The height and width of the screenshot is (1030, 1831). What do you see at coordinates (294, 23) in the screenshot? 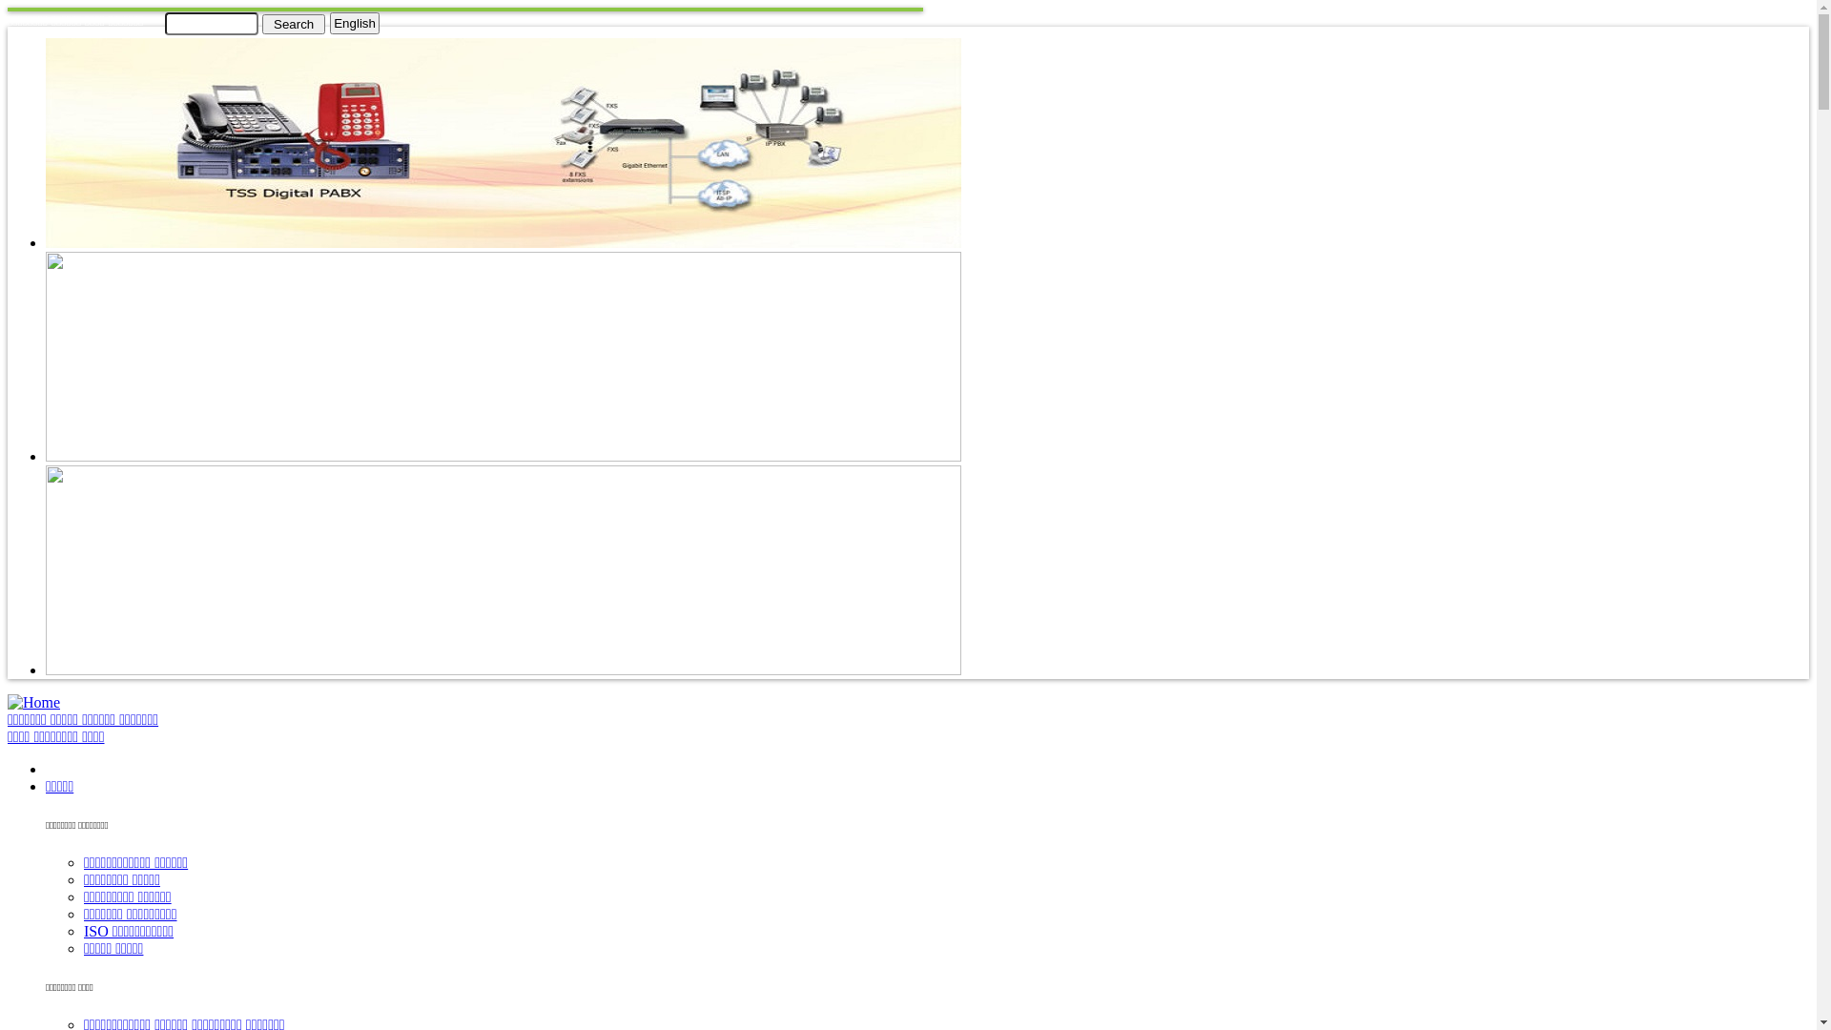
I see `Search` at bounding box center [294, 23].